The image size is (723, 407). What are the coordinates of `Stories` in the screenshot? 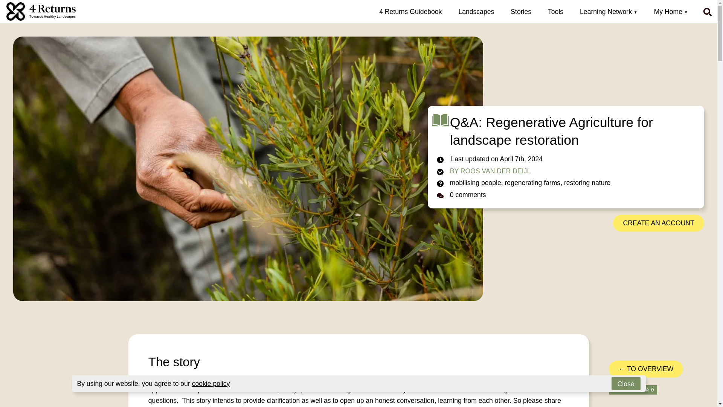 It's located at (521, 11).